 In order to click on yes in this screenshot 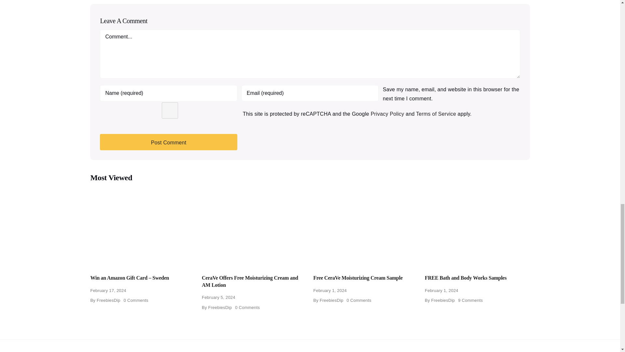, I will do `click(170, 110)`.